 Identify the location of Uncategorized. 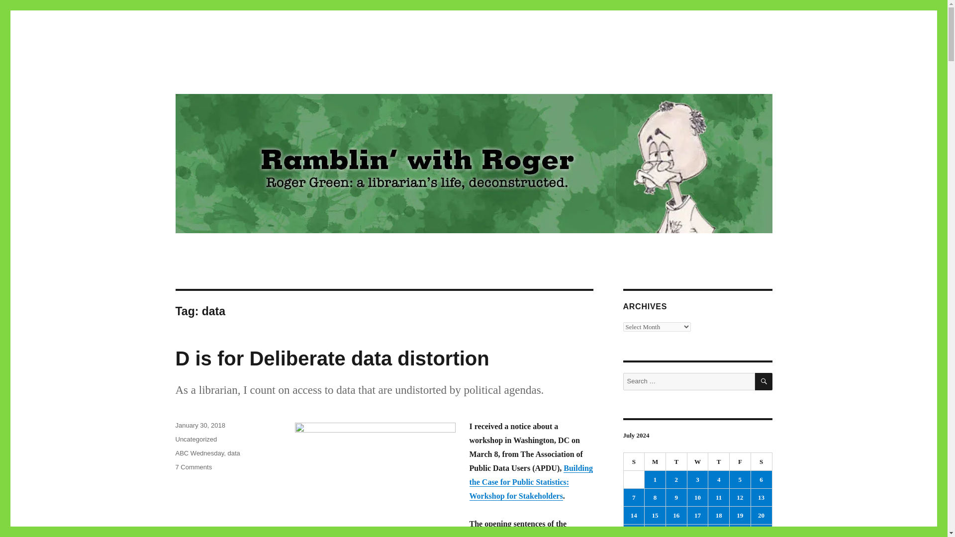
(193, 467).